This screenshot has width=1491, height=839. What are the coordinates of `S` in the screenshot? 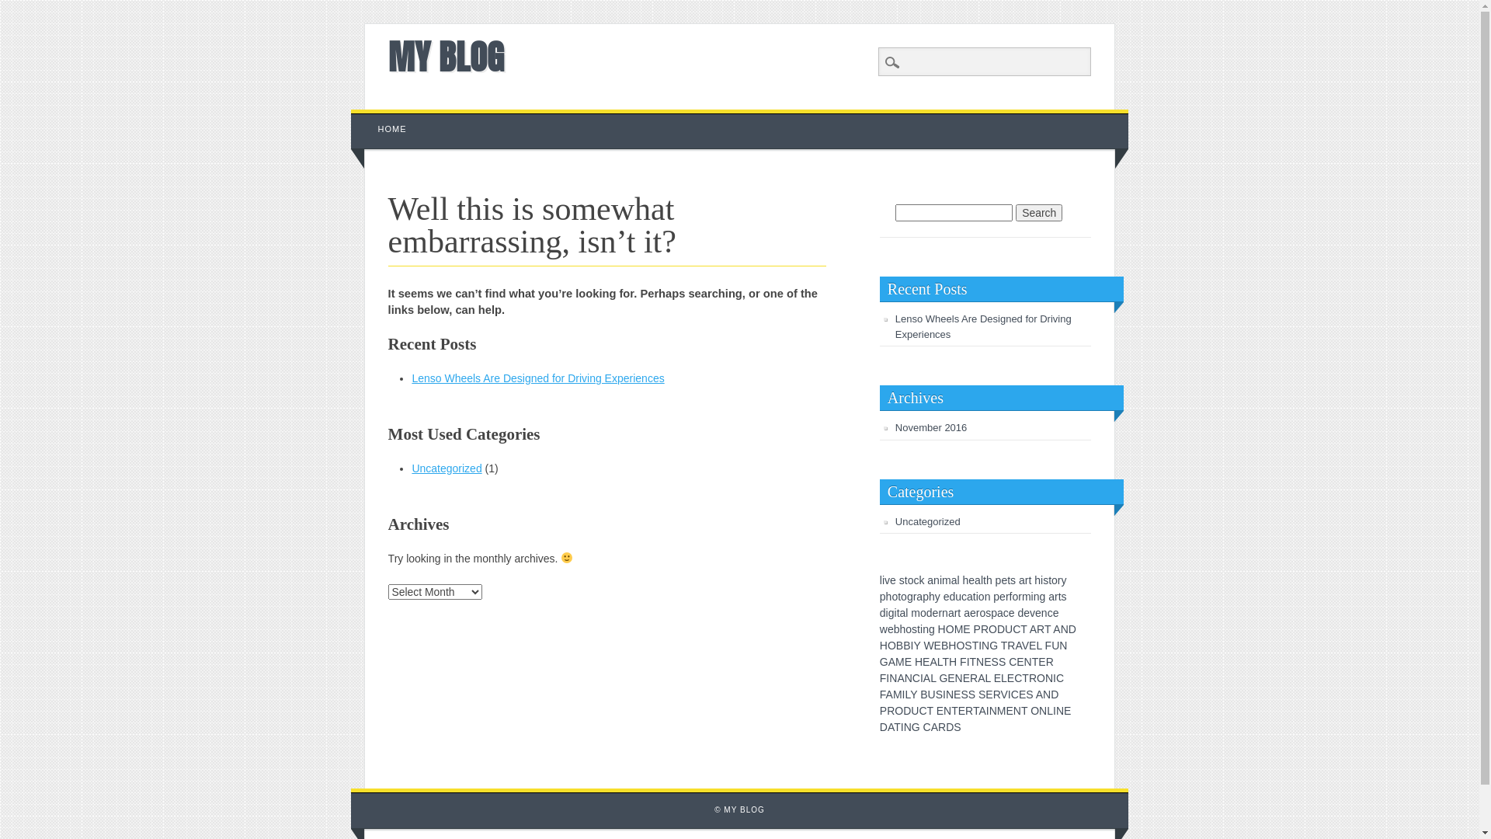 It's located at (972, 695).